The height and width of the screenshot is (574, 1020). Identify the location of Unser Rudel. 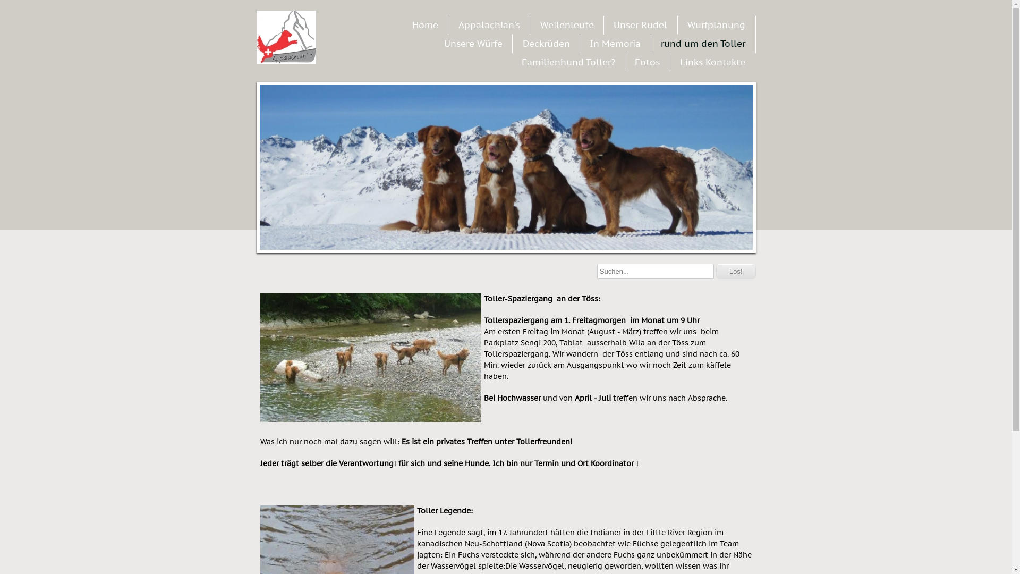
(641, 25).